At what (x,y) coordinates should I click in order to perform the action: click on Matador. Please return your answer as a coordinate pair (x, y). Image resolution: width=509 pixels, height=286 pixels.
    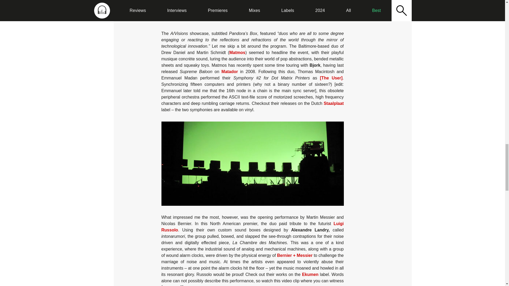
    Looking at the image, I should click on (230, 71).